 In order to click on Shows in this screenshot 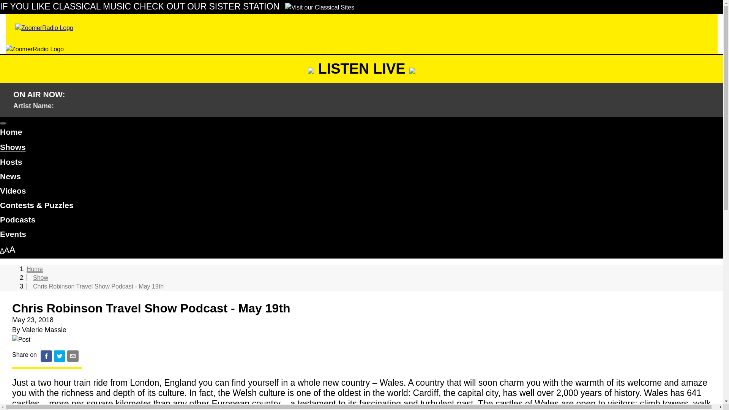, I will do `click(13, 147)`.